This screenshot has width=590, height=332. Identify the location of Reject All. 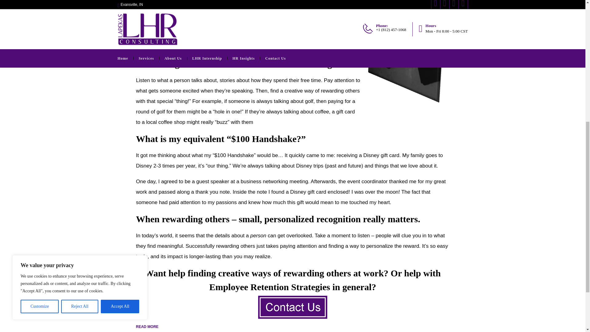
(80, 78).